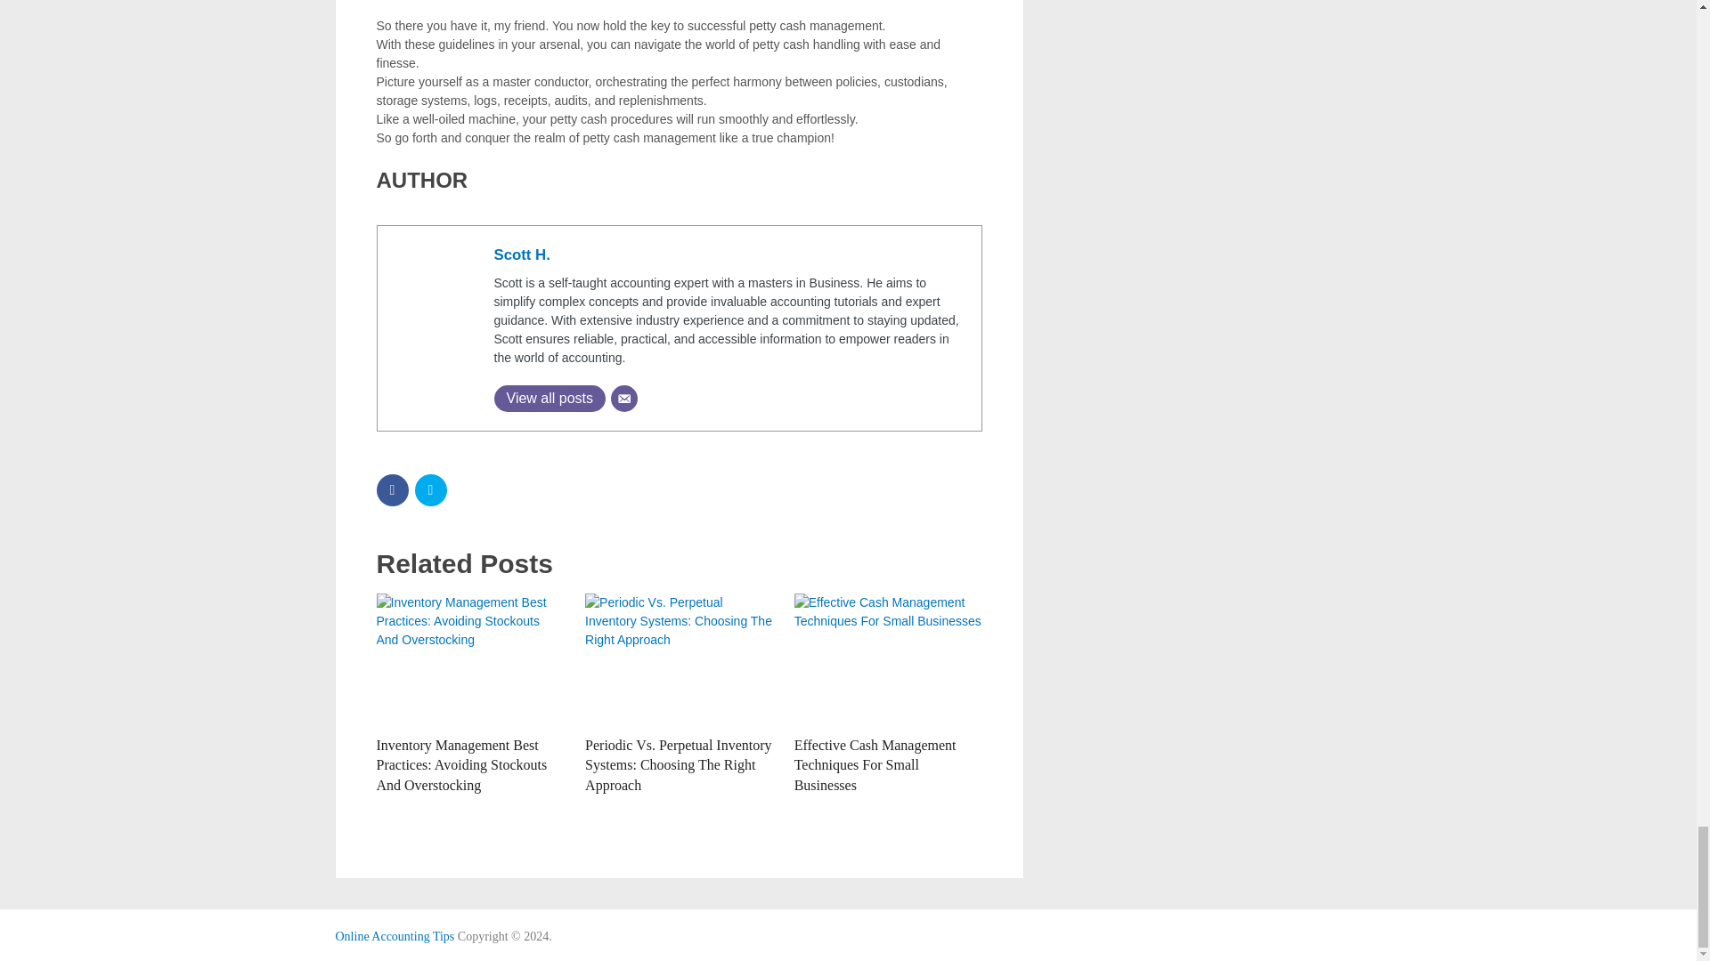  What do you see at coordinates (875, 765) in the screenshot?
I see `Effective Cash Management Techniques For Small Businesses` at bounding box center [875, 765].